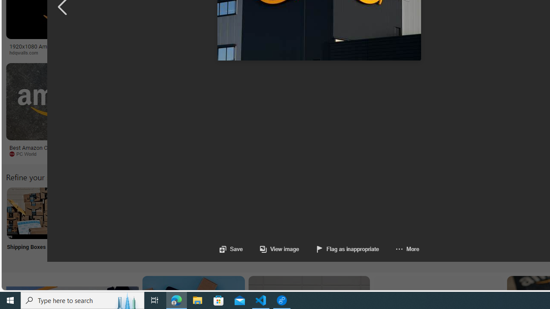 This screenshot has width=550, height=309. Describe the element at coordinates (89, 213) in the screenshot. I see `Amazon Online Shopping Search` at that location.